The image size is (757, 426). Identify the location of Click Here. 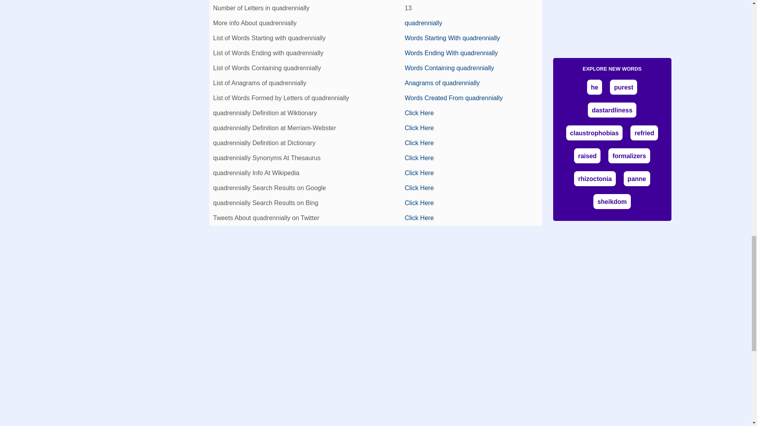
(419, 218).